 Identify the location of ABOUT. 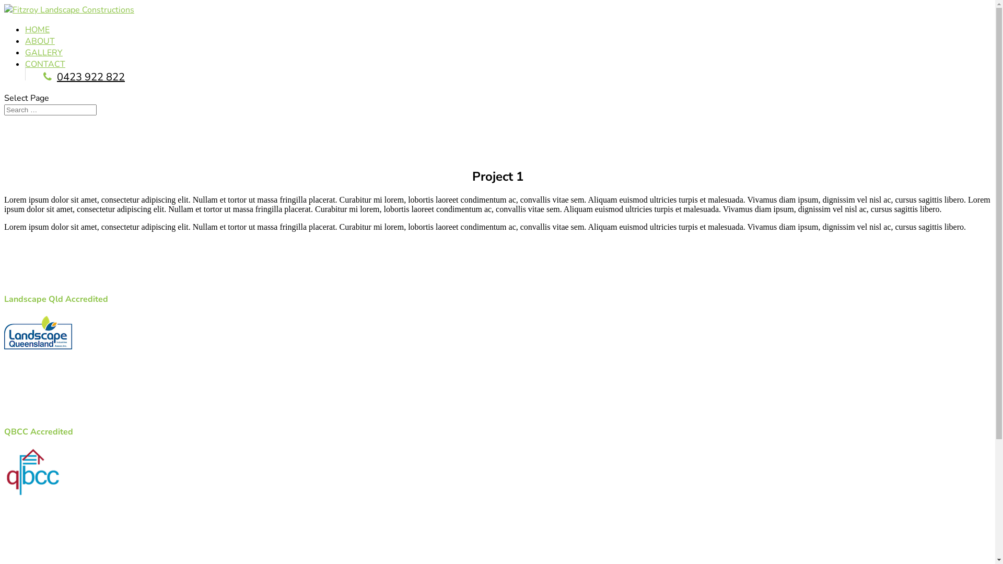
(40, 41).